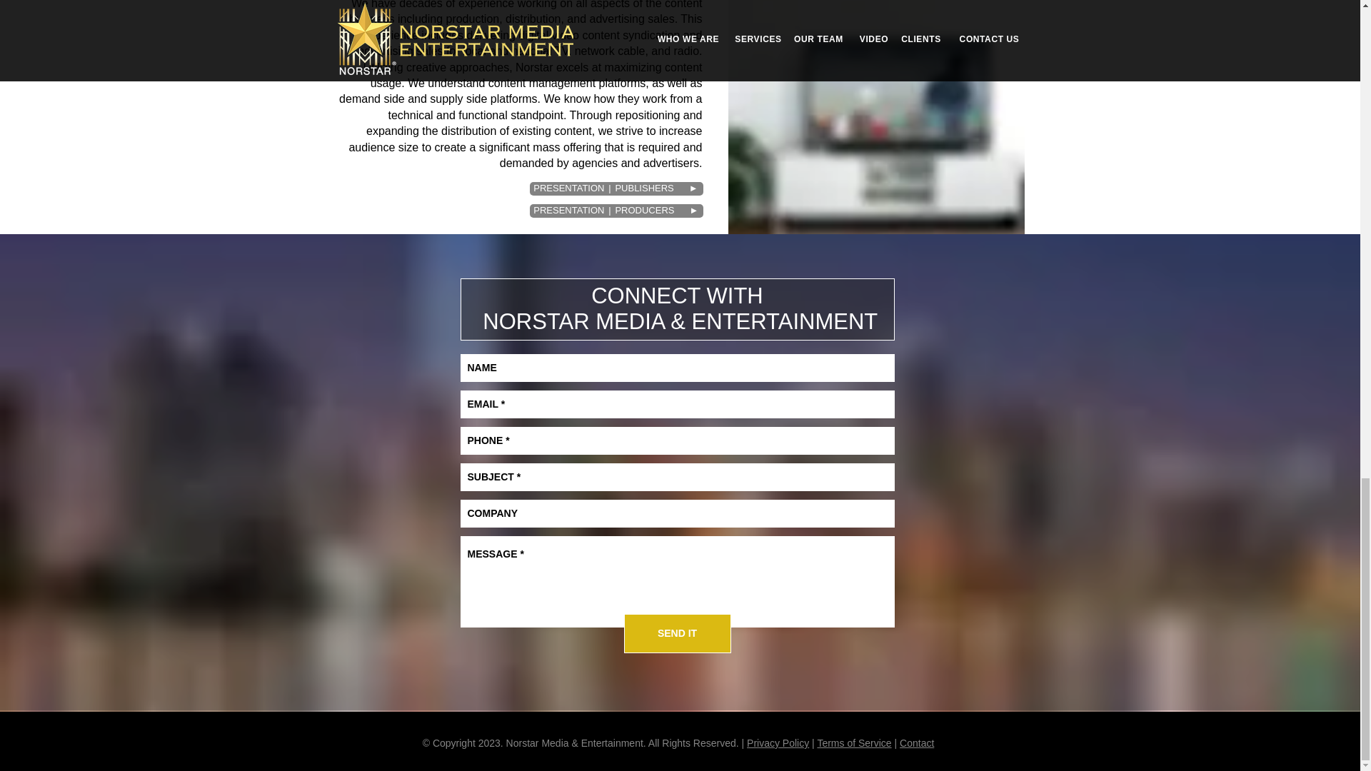 The height and width of the screenshot is (771, 1371). I want to click on SEND IT, so click(677, 633).